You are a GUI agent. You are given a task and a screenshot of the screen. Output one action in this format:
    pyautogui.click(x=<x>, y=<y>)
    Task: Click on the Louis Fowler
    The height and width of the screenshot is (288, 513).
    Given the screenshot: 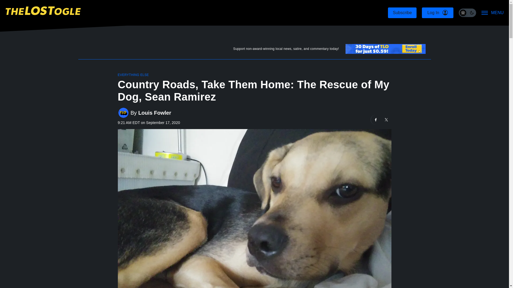 What is the action you would take?
    pyautogui.click(x=154, y=113)
    